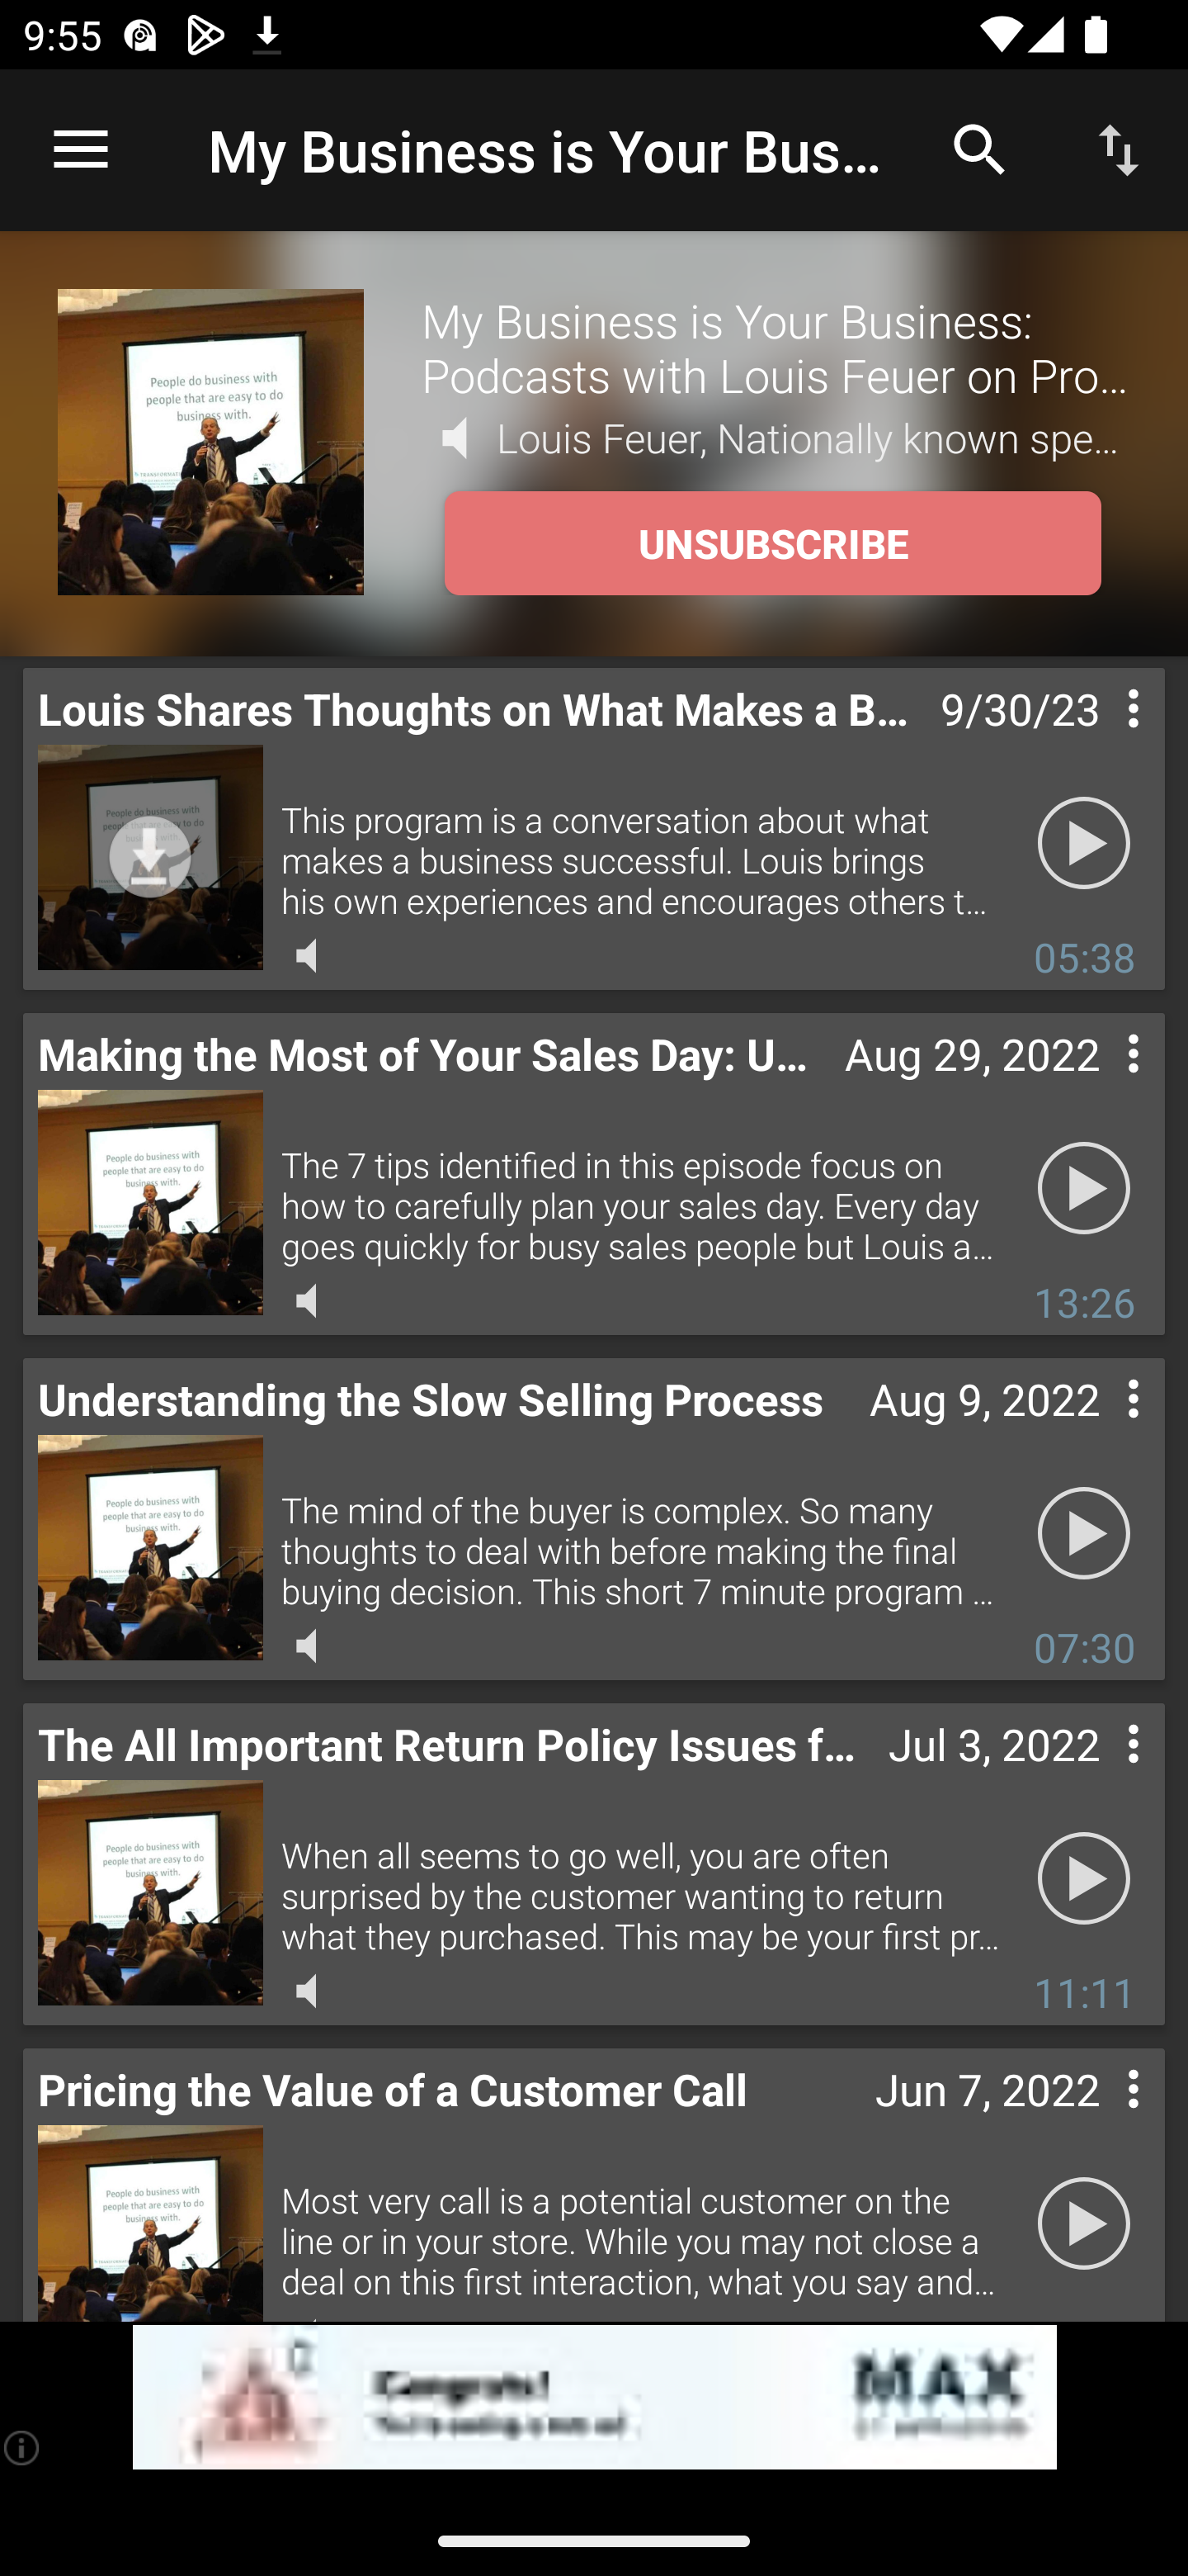 The height and width of the screenshot is (2576, 1188). What do you see at coordinates (772, 543) in the screenshot?
I see `UNSUBSCRIBE` at bounding box center [772, 543].